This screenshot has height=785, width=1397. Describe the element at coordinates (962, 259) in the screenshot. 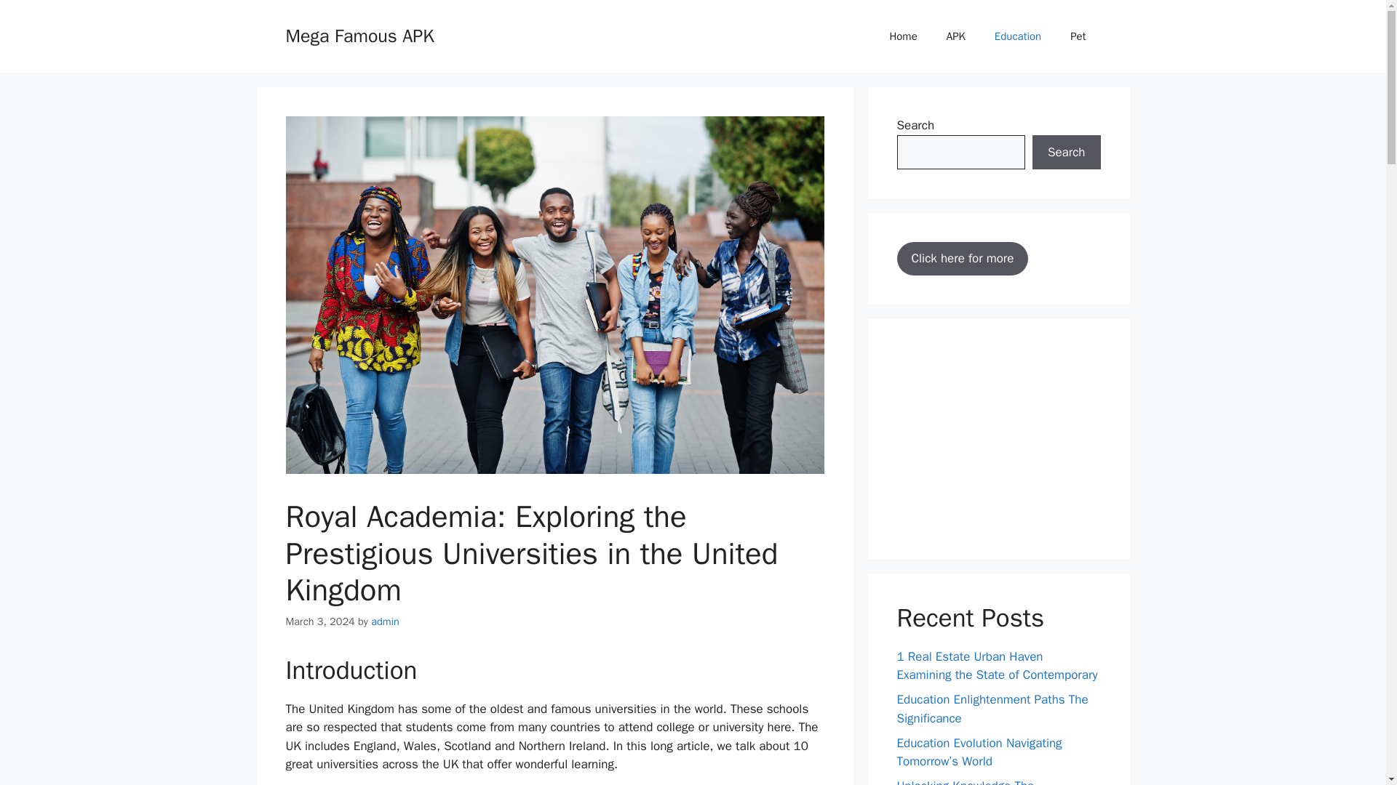

I see `Click here for more` at that location.